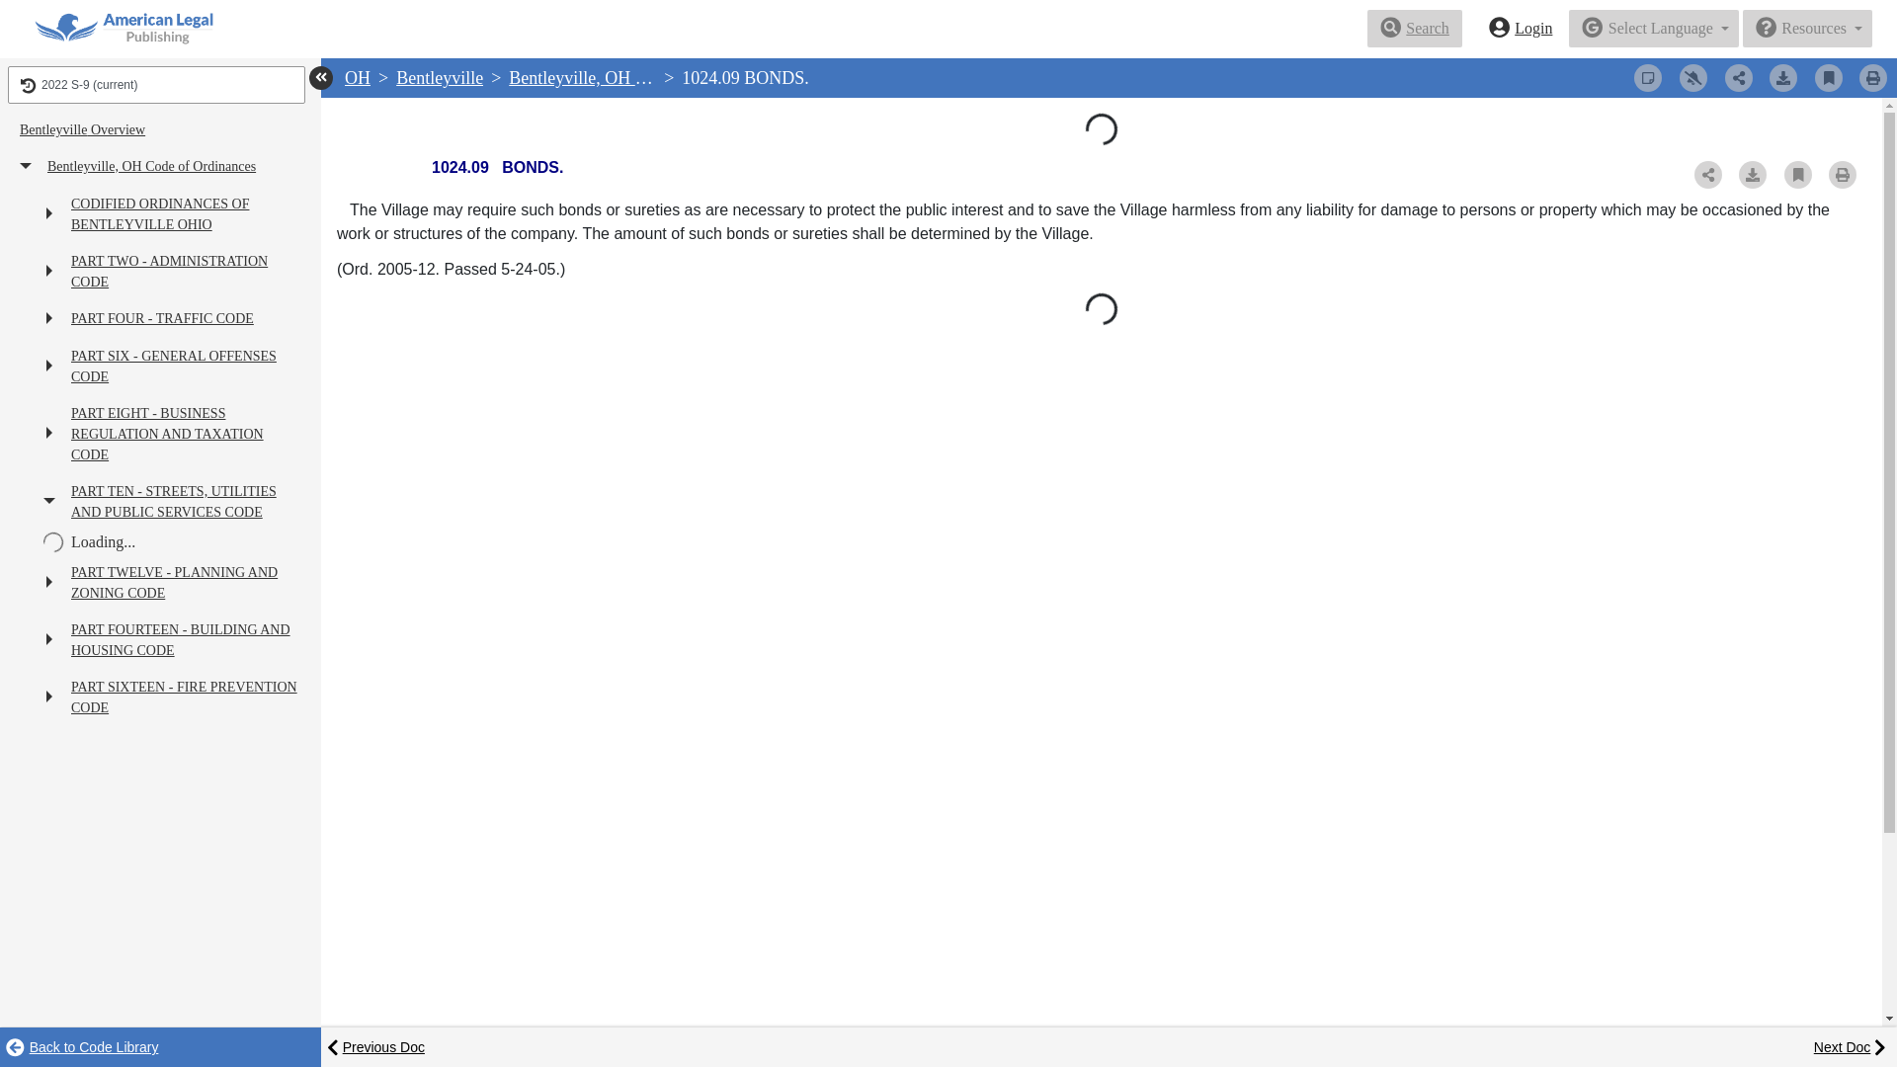 The image size is (1897, 1067). I want to click on Bentleyville, OH Code of Ordinances, so click(642, 77).